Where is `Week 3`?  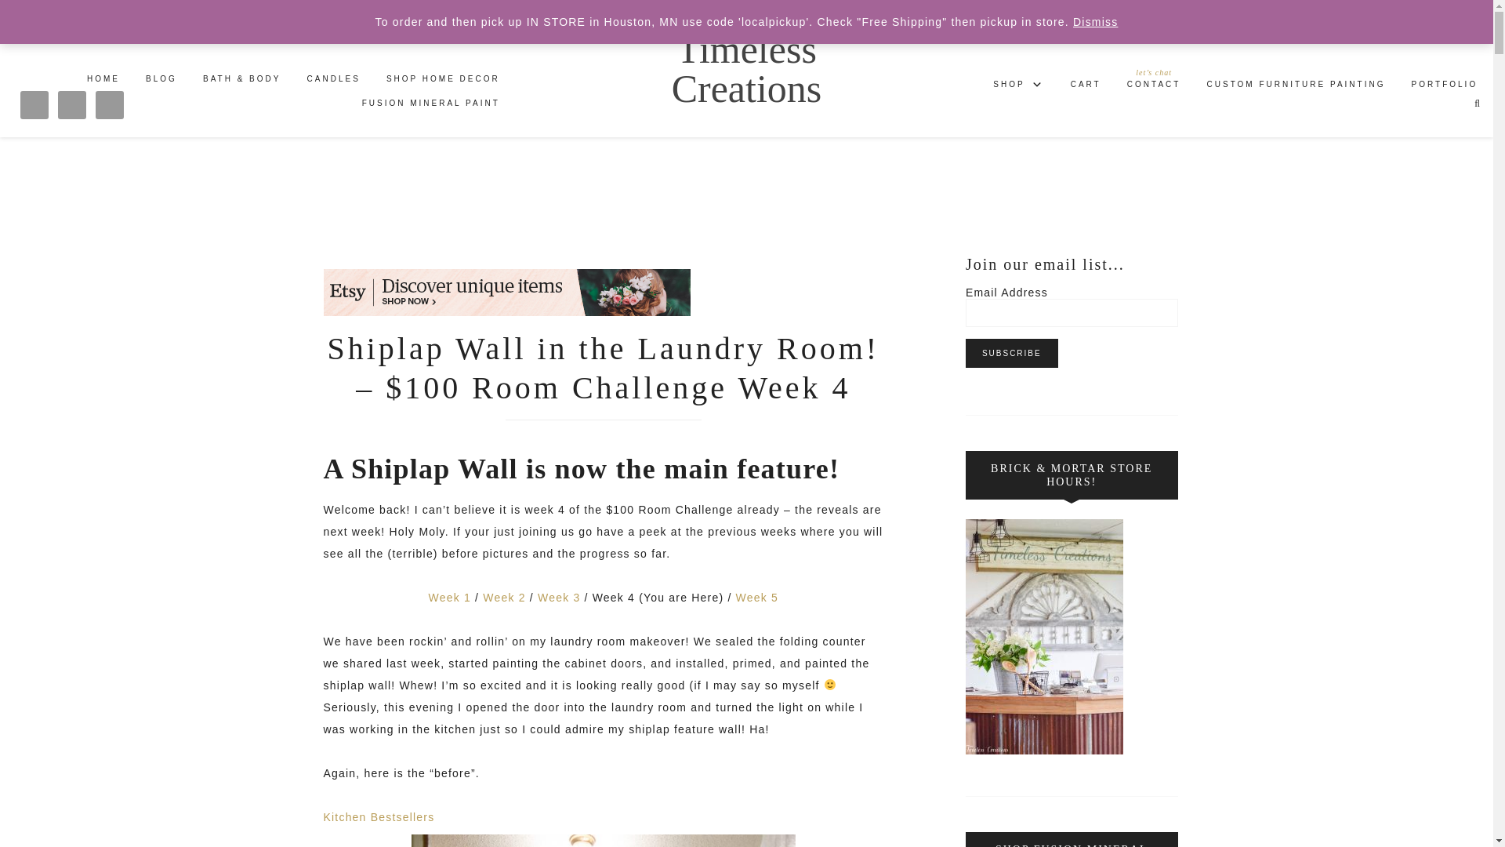 Week 3 is located at coordinates (558, 598).